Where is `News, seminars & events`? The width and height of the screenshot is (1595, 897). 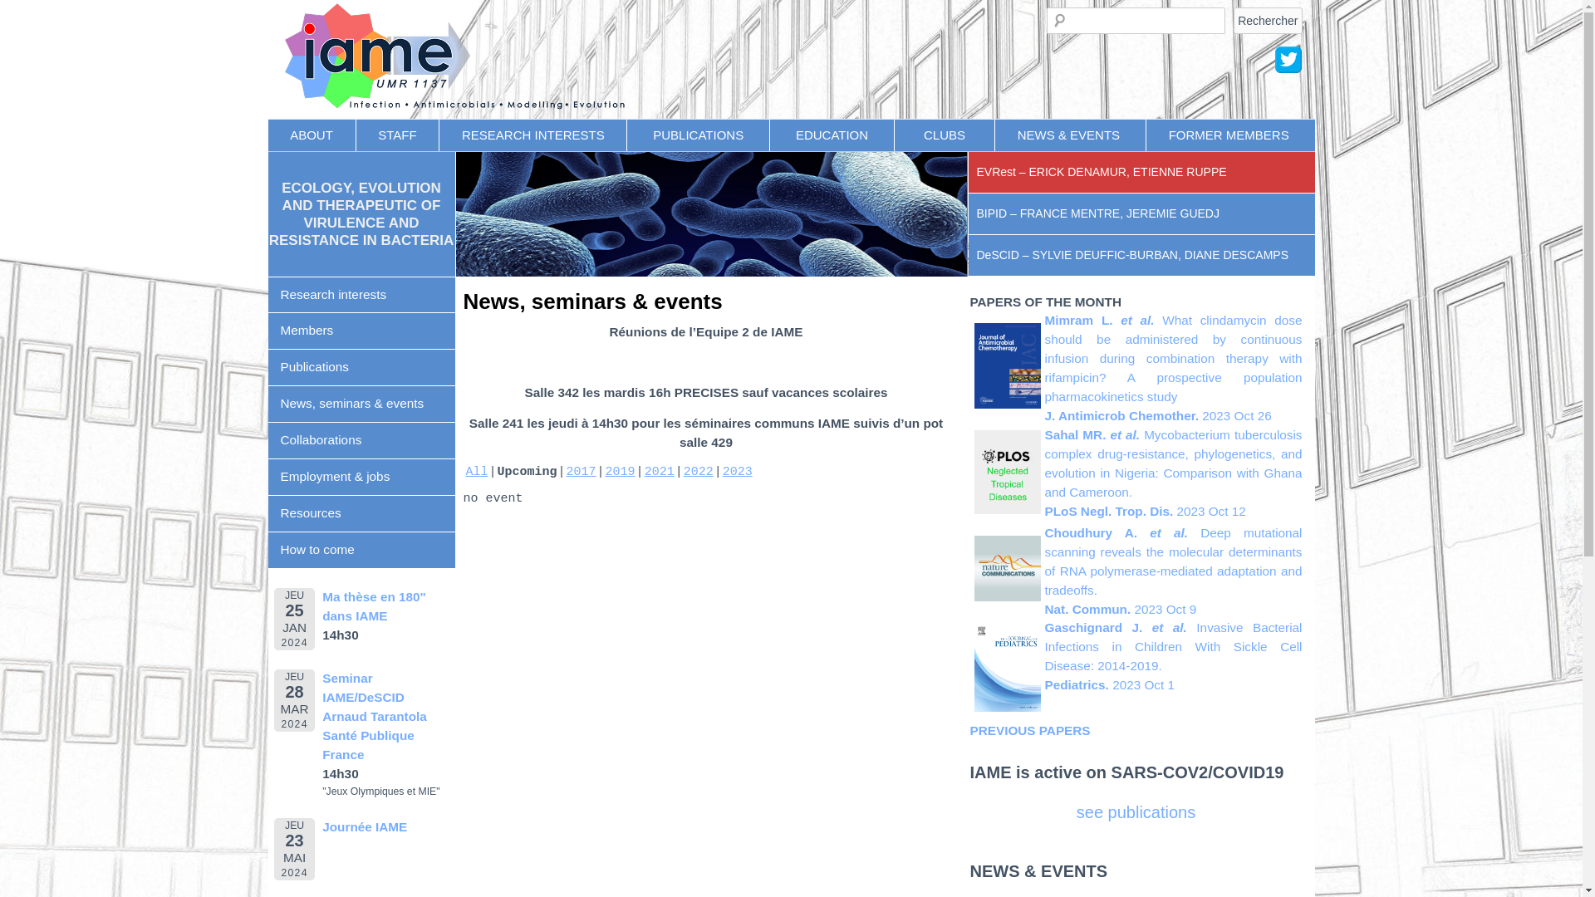
News, seminars & events is located at coordinates (593, 301).